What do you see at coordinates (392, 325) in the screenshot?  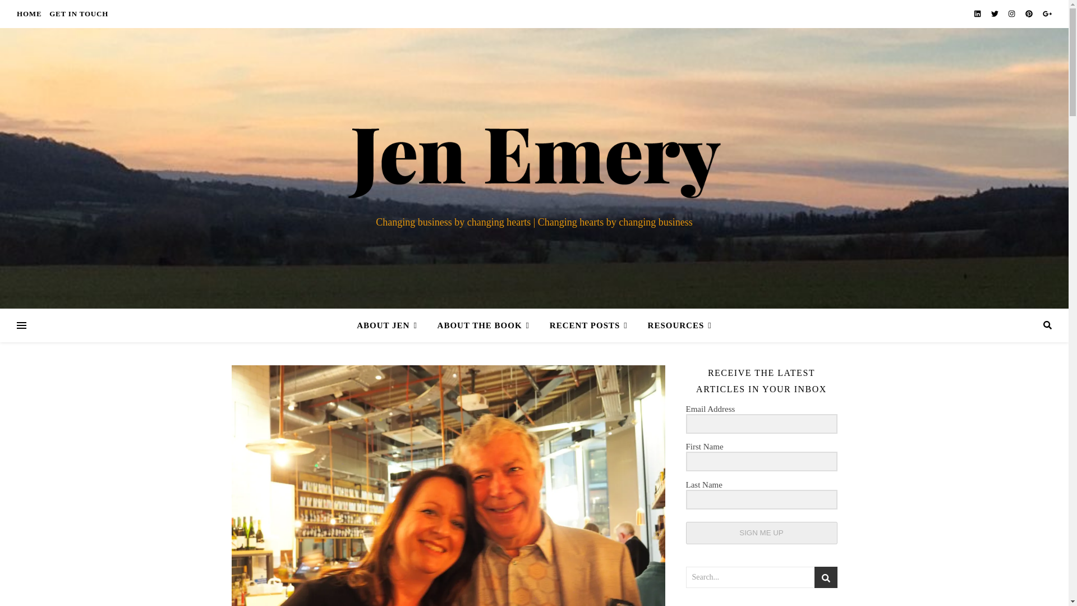 I see `ABOUT JEN` at bounding box center [392, 325].